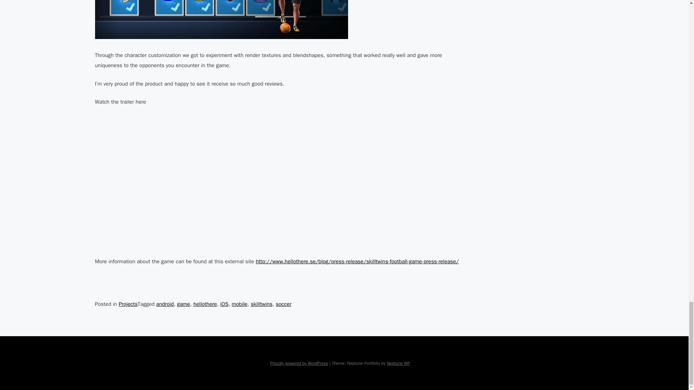  I want to click on game, so click(184, 304).